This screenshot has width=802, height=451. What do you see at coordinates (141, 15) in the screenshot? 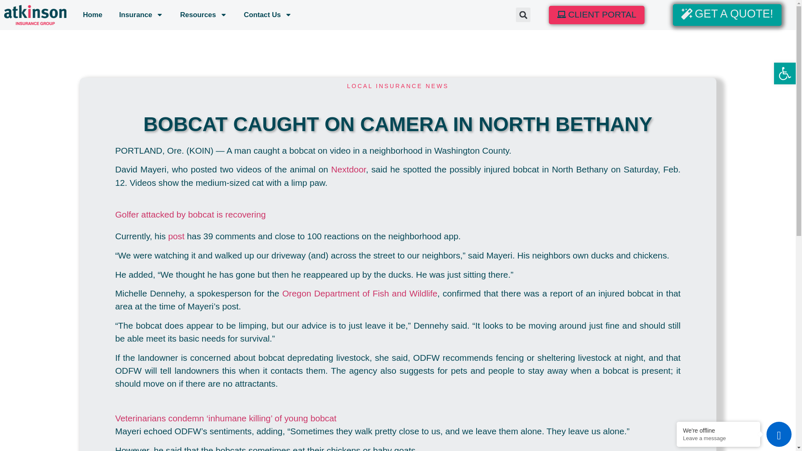
I see `Insurance` at bounding box center [141, 15].